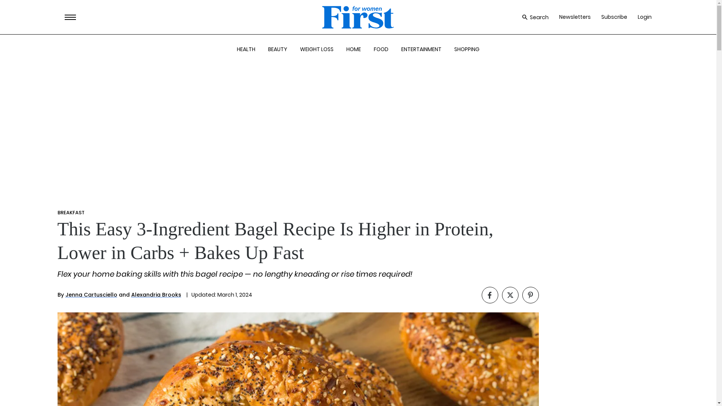 The height and width of the screenshot is (406, 722). What do you see at coordinates (510, 295) in the screenshot?
I see `Click to share on Twitter` at bounding box center [510, 295].